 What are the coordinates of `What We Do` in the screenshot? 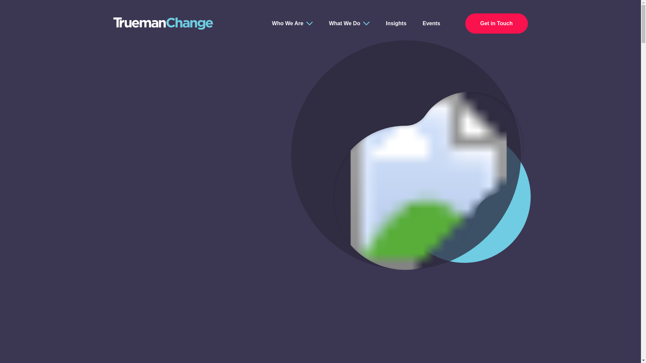 It's located at (345, 24).